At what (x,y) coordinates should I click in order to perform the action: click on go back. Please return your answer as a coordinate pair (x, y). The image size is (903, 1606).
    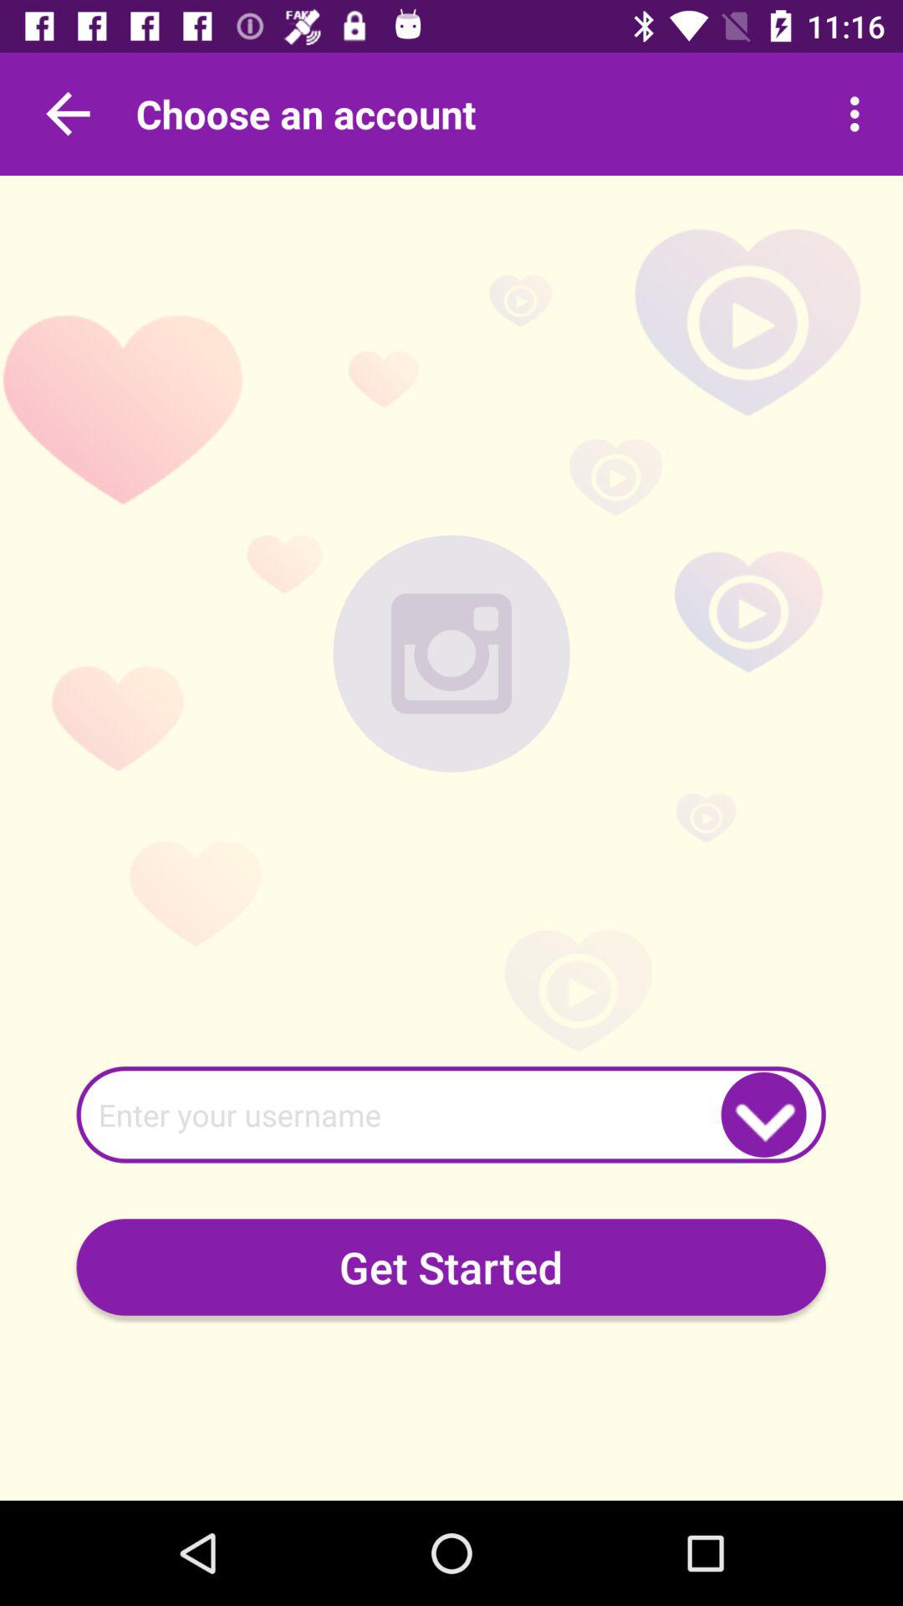
    Looking at the image, I should click on (68, 114).